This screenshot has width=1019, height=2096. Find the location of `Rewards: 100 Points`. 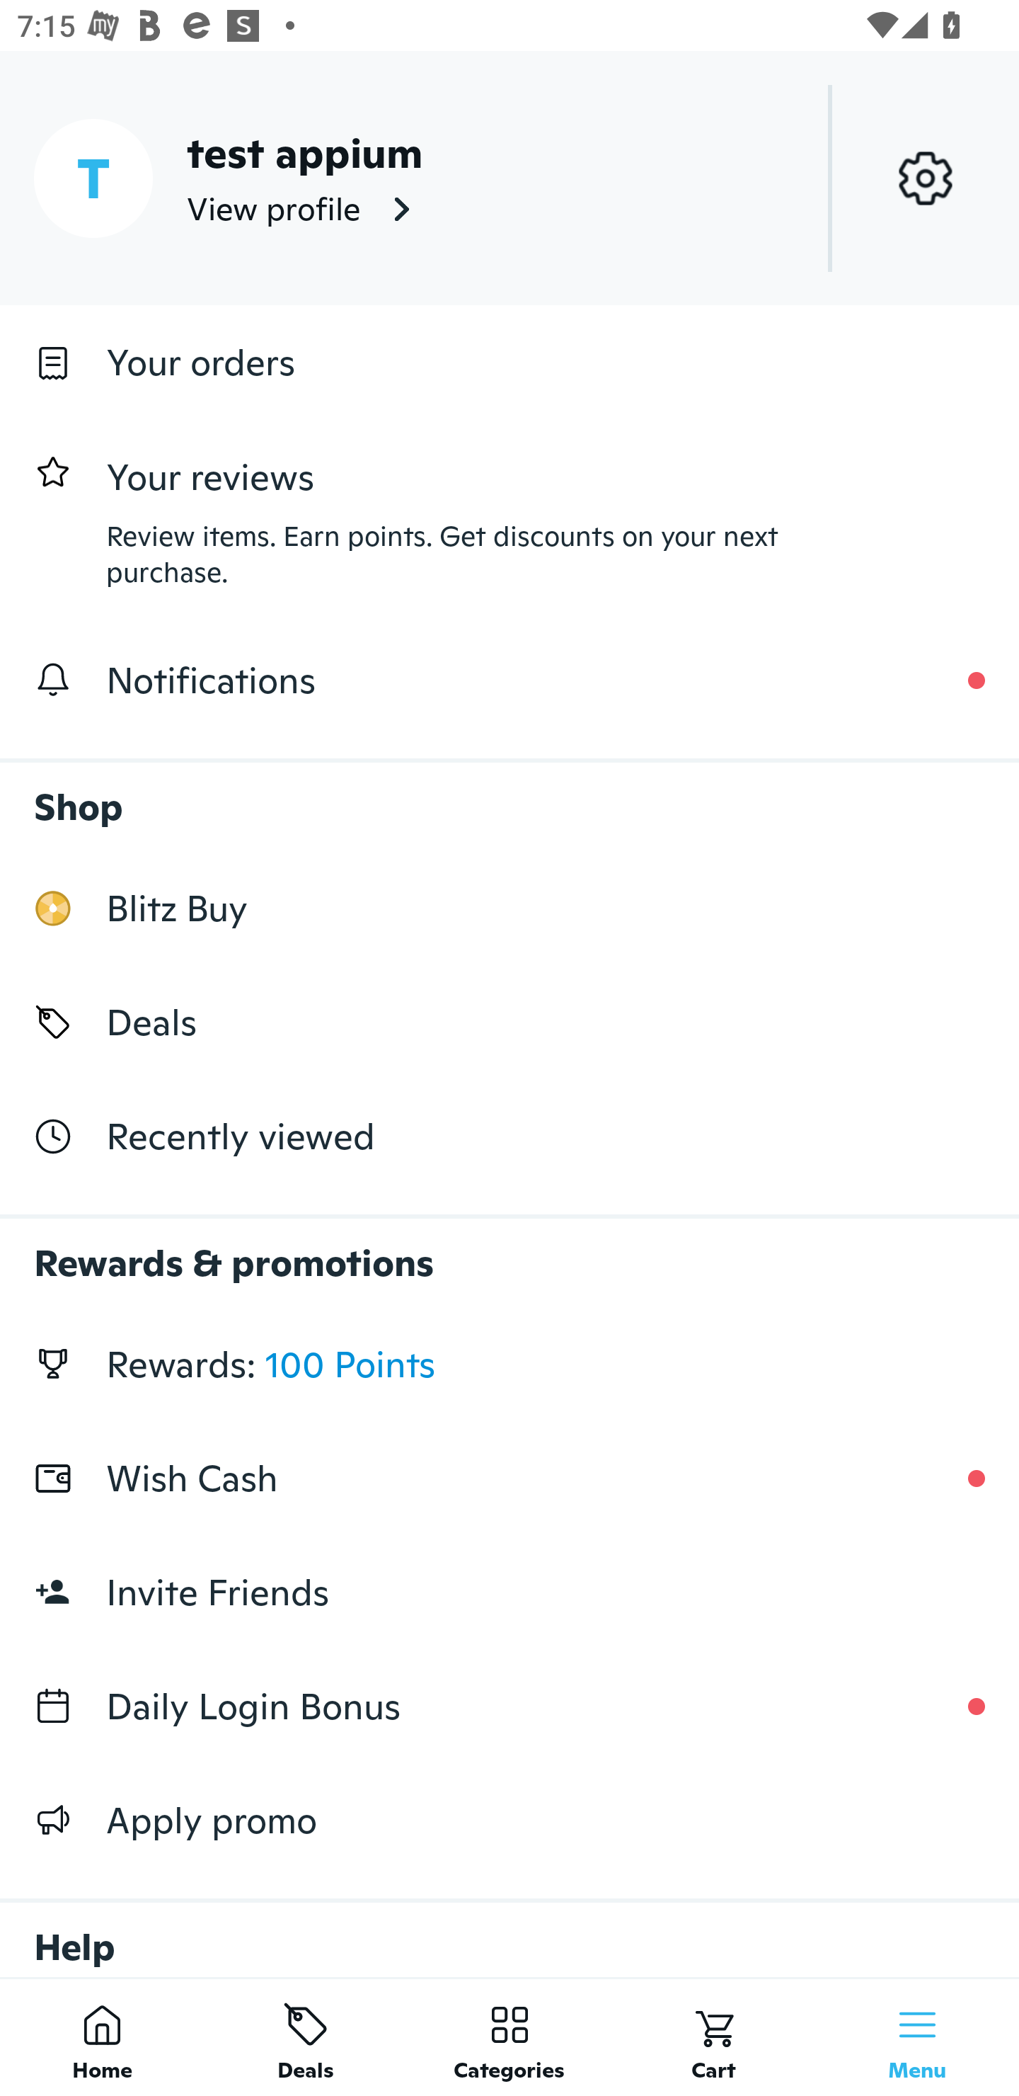

Rewards: 100 Points is located at coordinates (509, 1364).